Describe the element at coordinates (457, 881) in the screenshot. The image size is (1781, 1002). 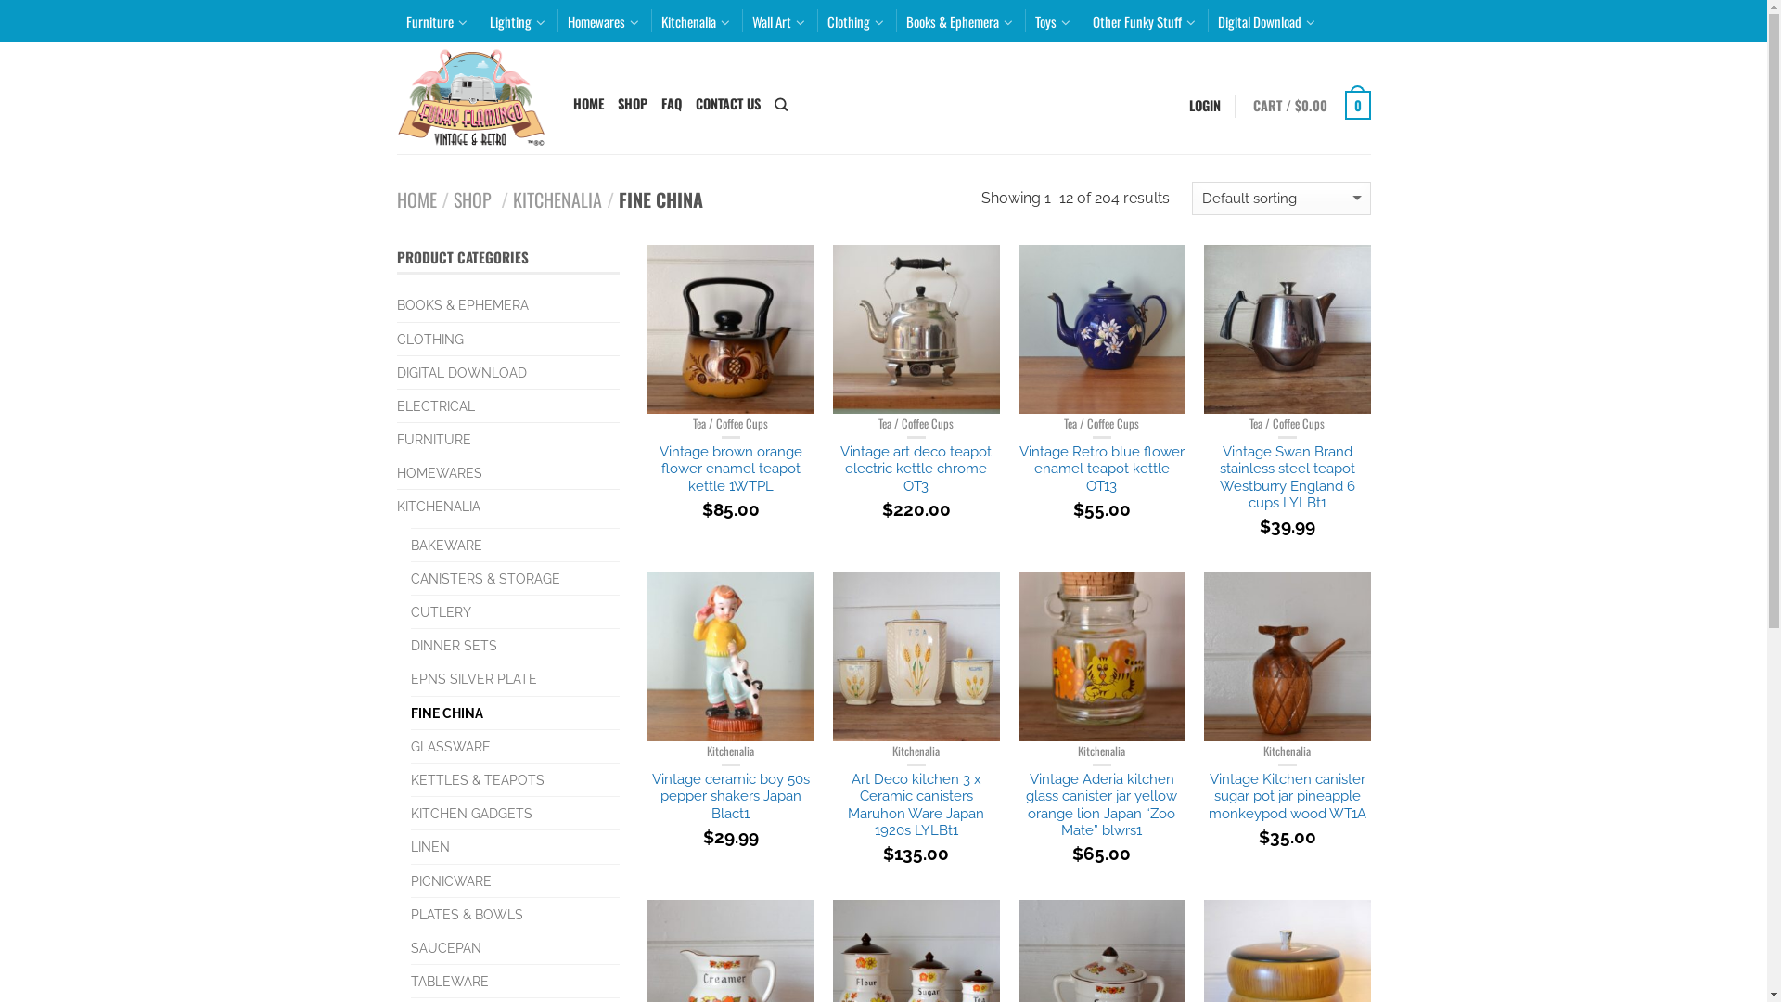
I see `PICNICWARE` at that location.